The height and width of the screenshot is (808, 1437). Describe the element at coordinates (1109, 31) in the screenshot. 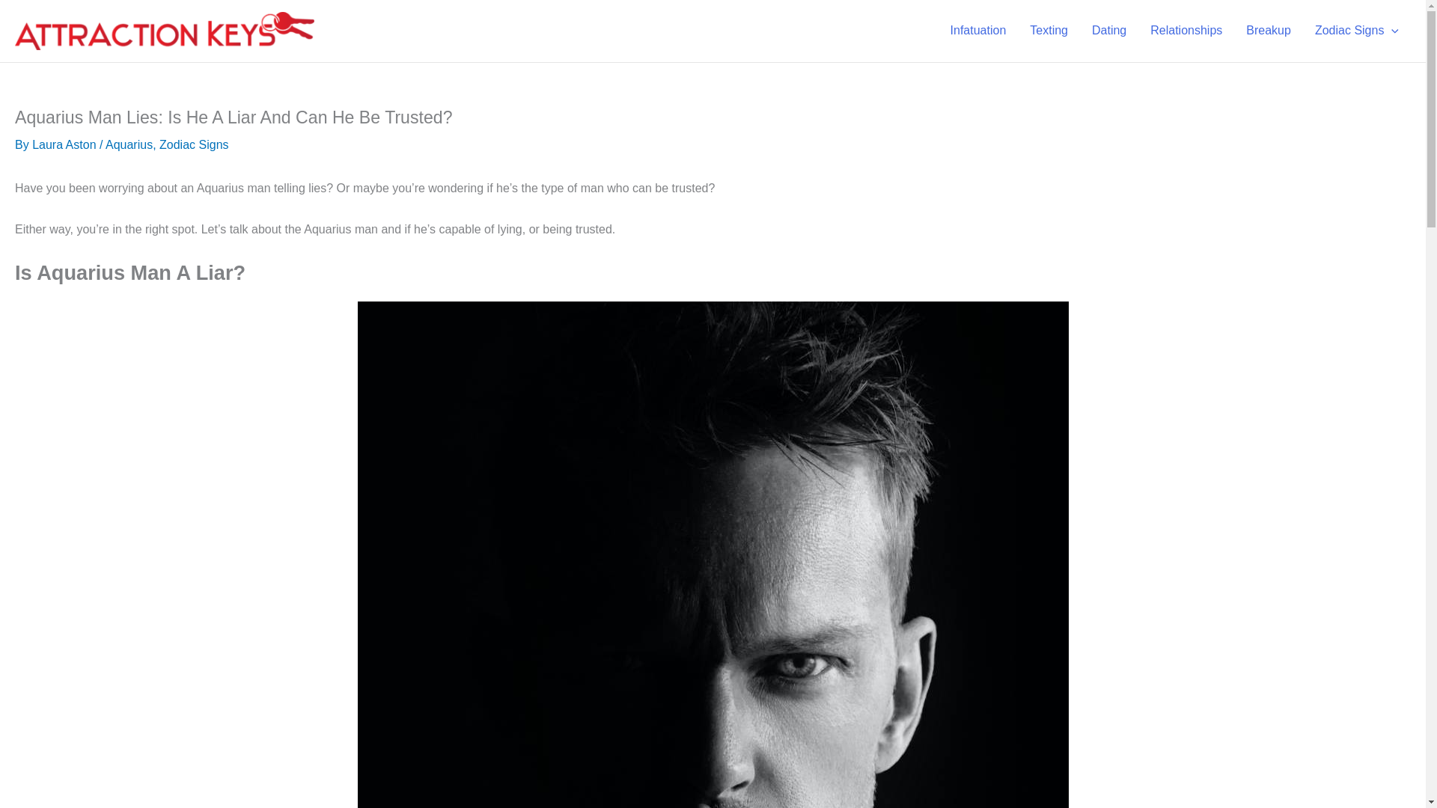

I see `Dating` at that location.